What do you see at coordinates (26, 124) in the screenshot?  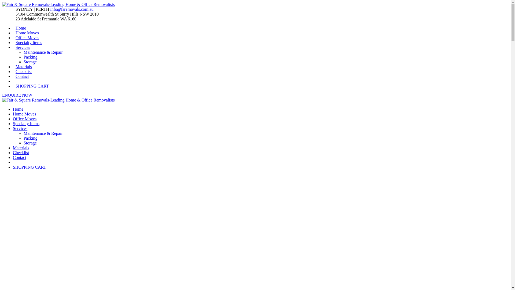 I see `Specialty Items` at bounding box center [26, 124].